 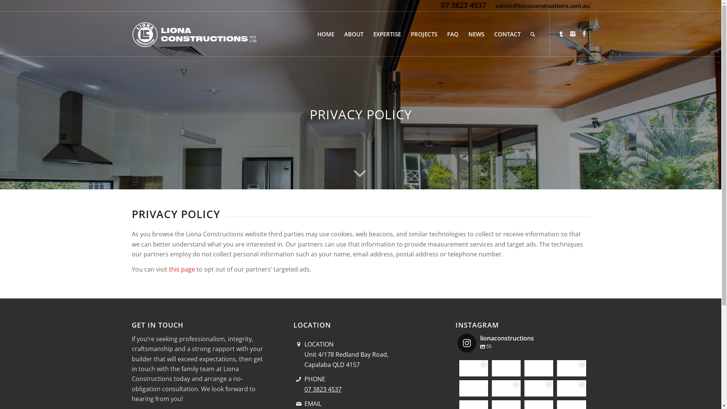 I want to click on We're thrilled to have one of our recent projects, so click(x=539, y=389).